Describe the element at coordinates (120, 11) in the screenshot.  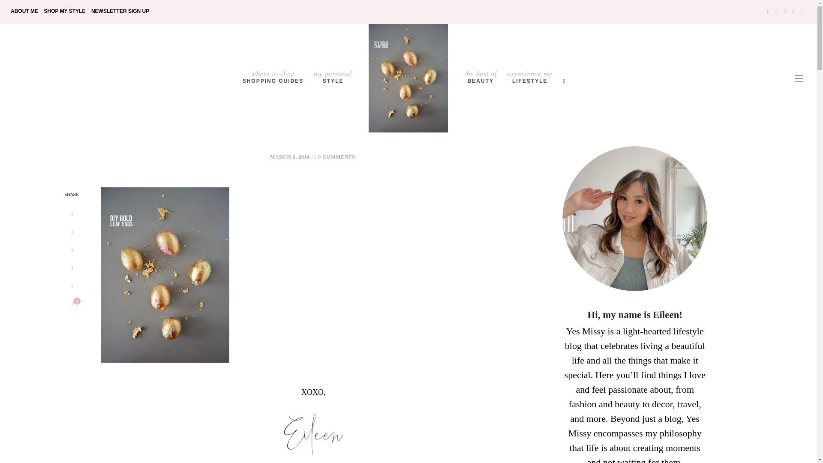
I see `NEWSLETTER SIGN UP` at that location.